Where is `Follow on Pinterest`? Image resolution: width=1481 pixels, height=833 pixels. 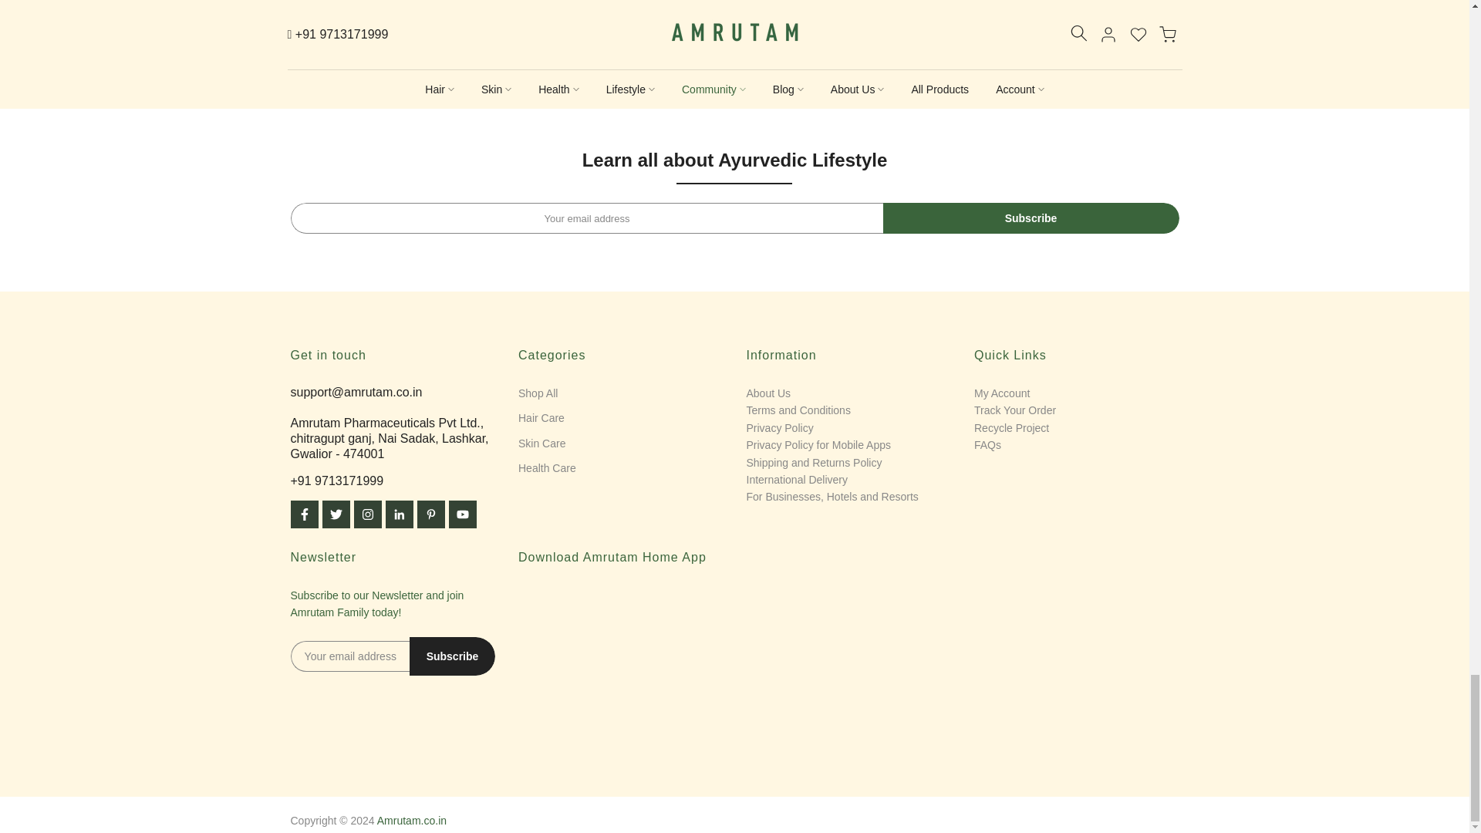 Follow on Pinterest is located at coordinates (430, 514).